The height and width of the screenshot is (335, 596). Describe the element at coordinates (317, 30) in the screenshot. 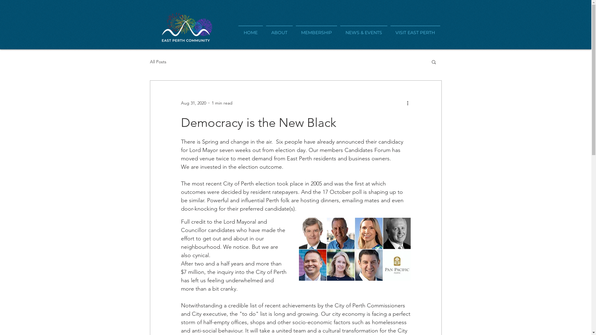

I see `MEMBERSHIP` at that location.